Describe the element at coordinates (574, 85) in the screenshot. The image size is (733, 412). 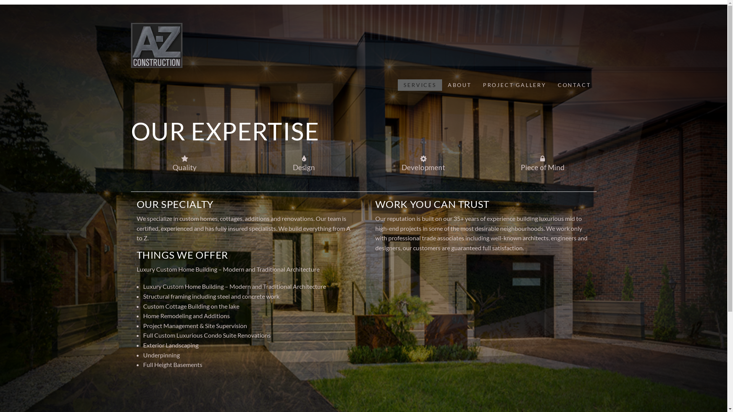
I see `CONTACT` at that location.